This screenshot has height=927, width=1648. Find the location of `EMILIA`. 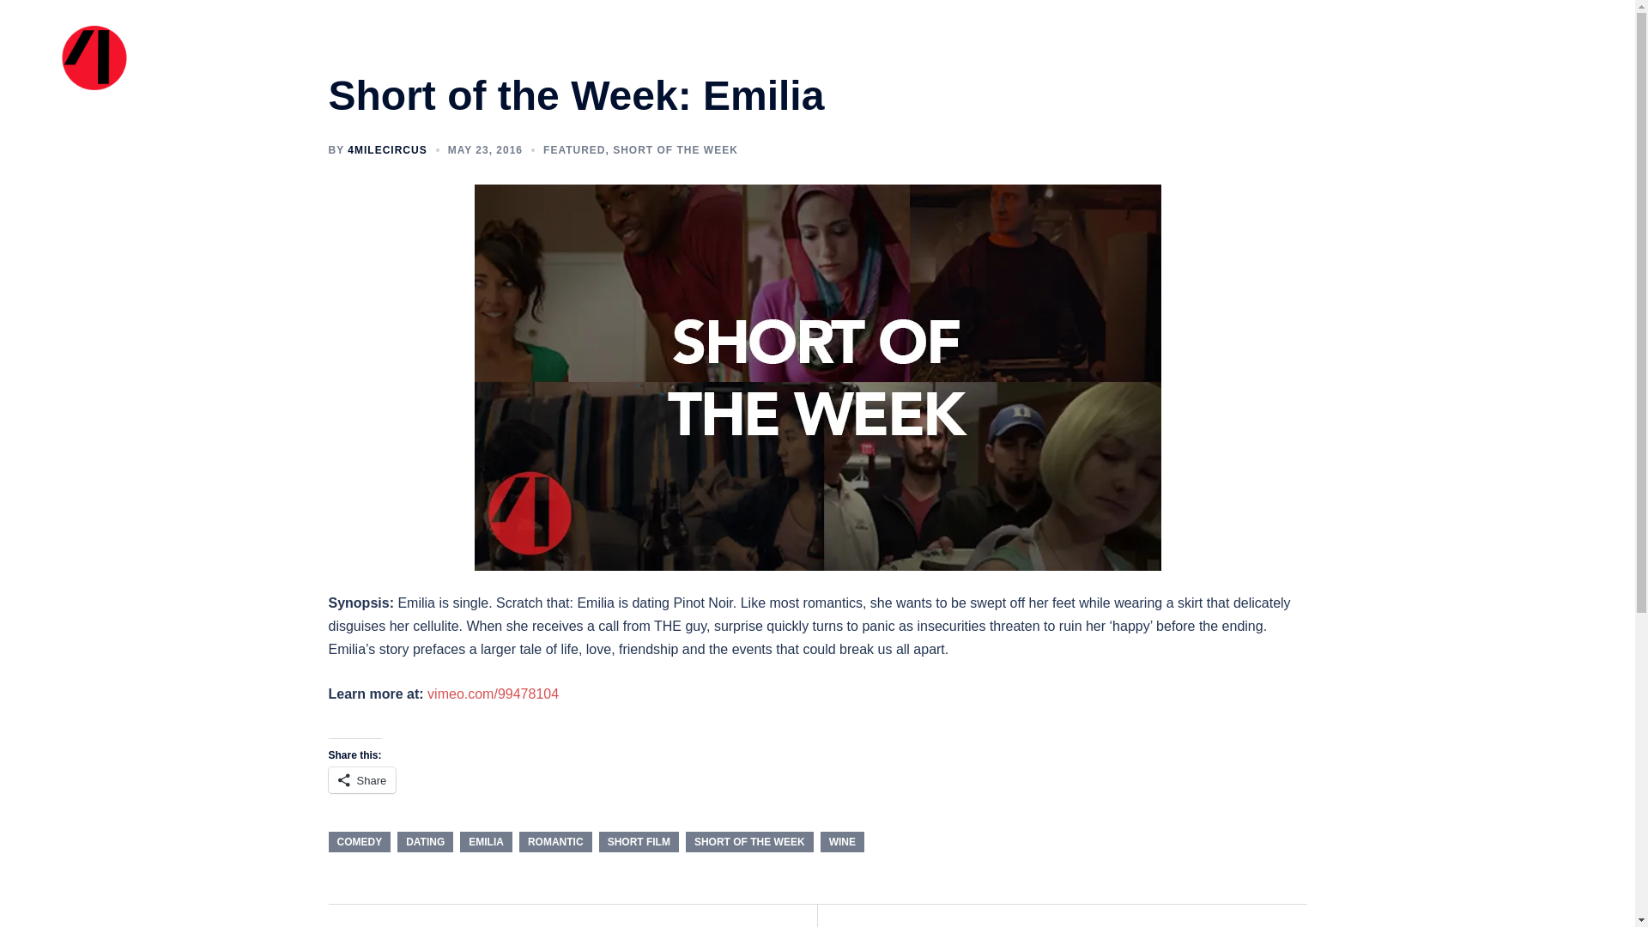

EMILIA is located at coordinates (486, 841).